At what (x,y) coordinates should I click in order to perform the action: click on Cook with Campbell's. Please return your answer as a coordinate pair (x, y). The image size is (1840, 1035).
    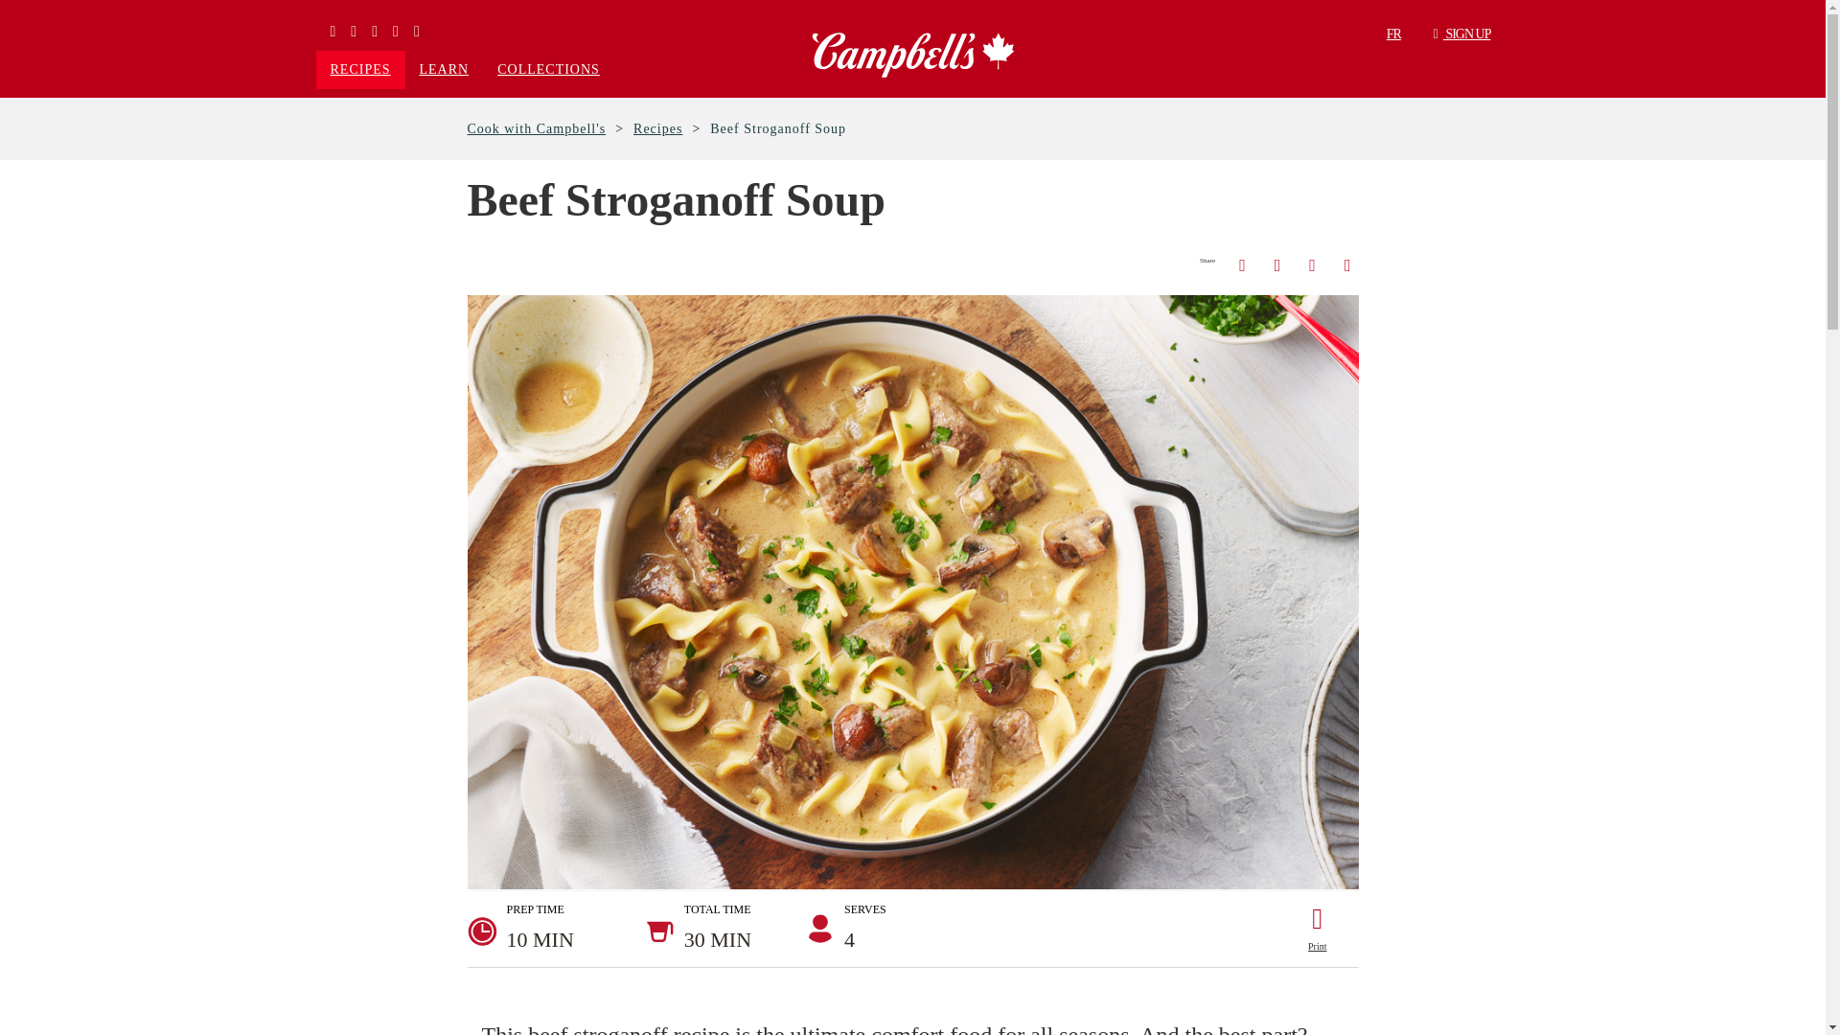
    Looking at the image, I should click on (537, 128).